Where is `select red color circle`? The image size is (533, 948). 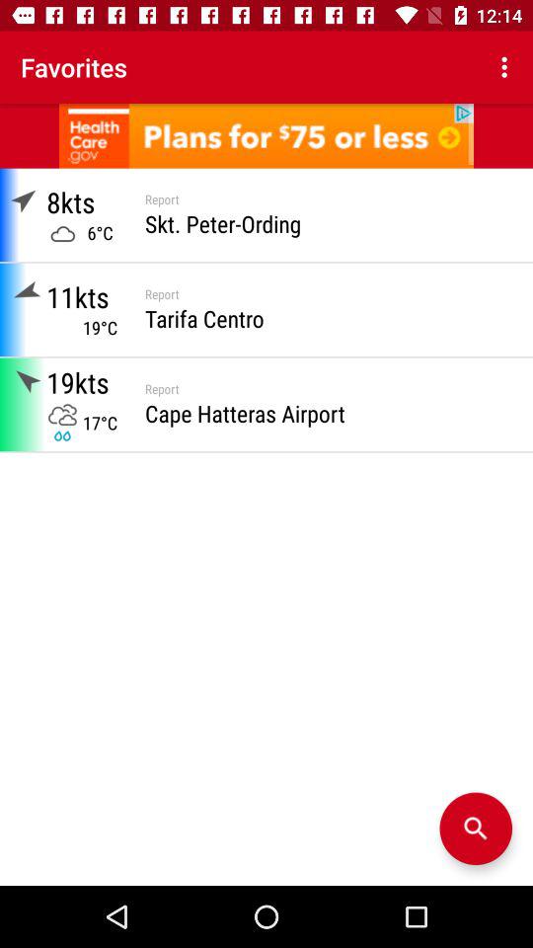
select red color circle is located at coordinates (476, 829).